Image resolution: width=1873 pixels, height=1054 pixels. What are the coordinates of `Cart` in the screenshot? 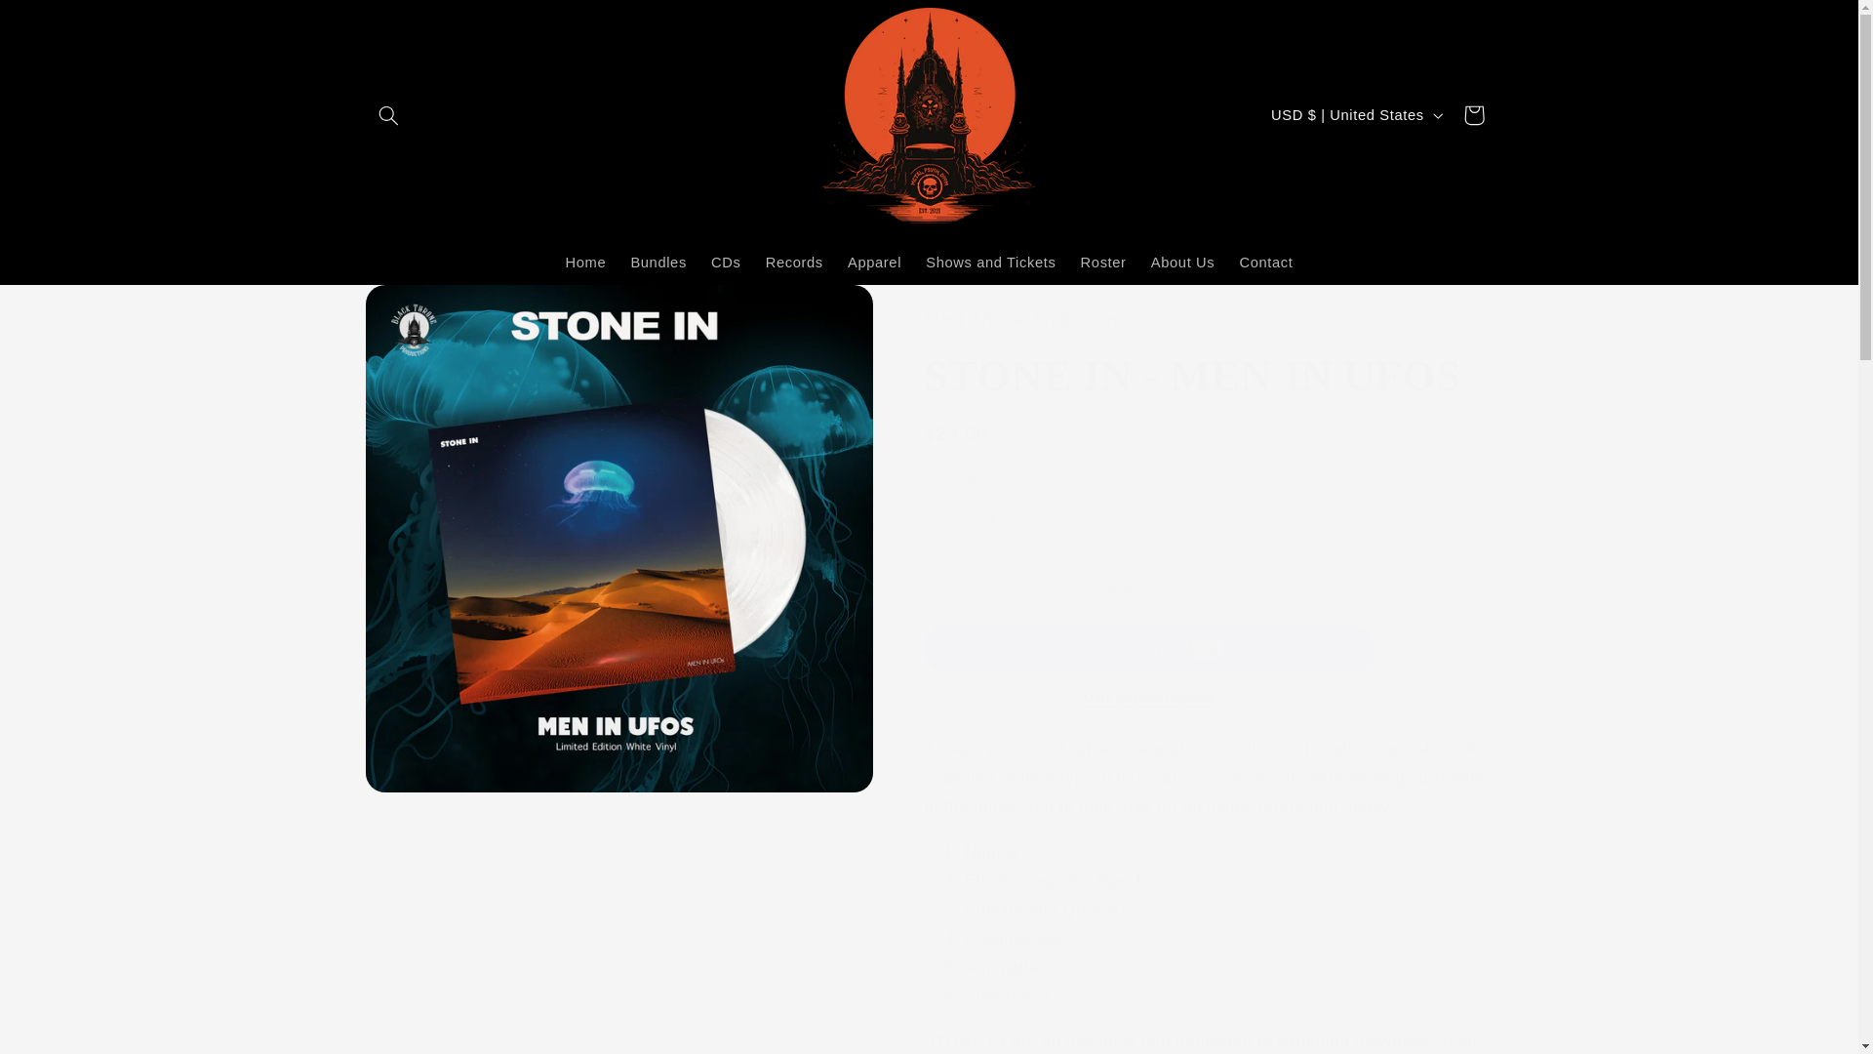 It's located at (1474, 115).